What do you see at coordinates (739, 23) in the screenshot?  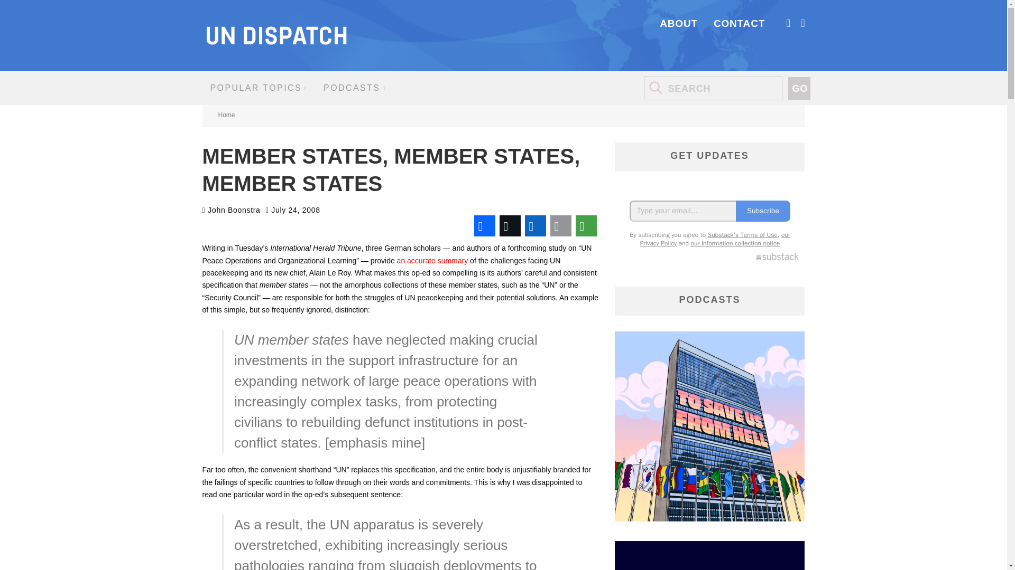 I see `CONTACT` at bounding box center [739, 23].